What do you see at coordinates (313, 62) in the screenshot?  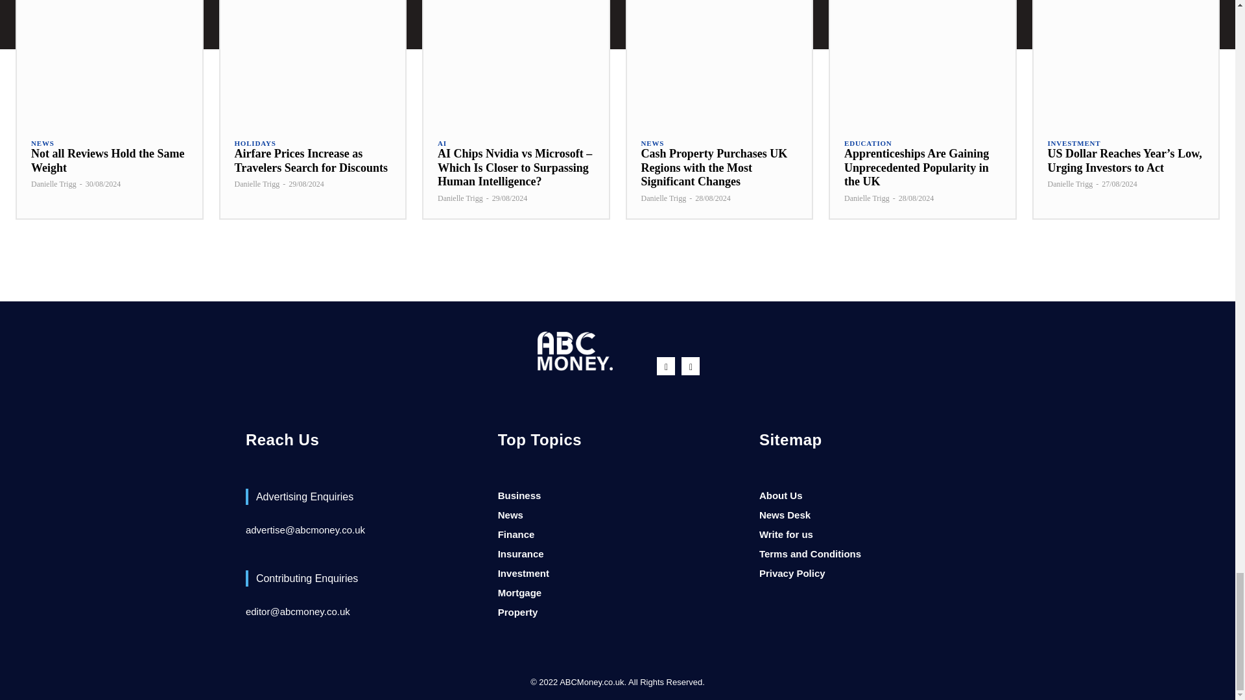 I see `Airfare Prices Increase as Travelers Search for Discounts` at bounding box center [313, 62].